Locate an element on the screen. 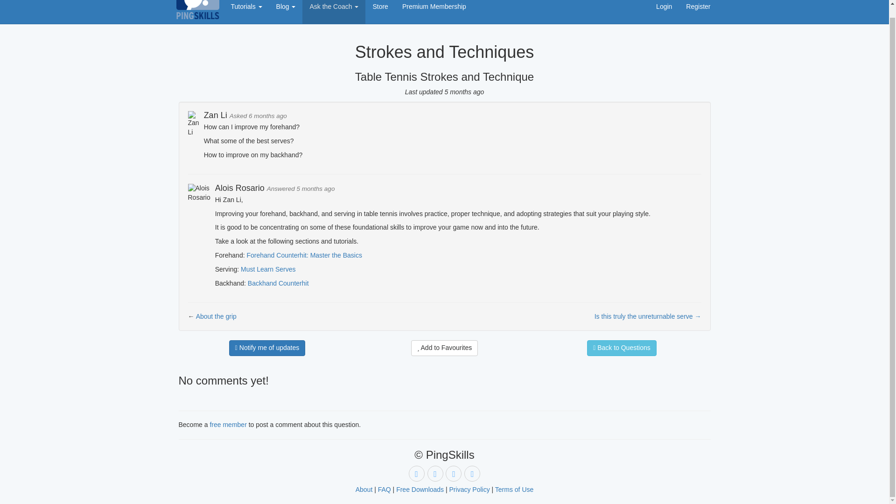 Image resolution: width=896 pixels, height=504 pixels. Contact PingSkills is located at coordinates (472, 473).